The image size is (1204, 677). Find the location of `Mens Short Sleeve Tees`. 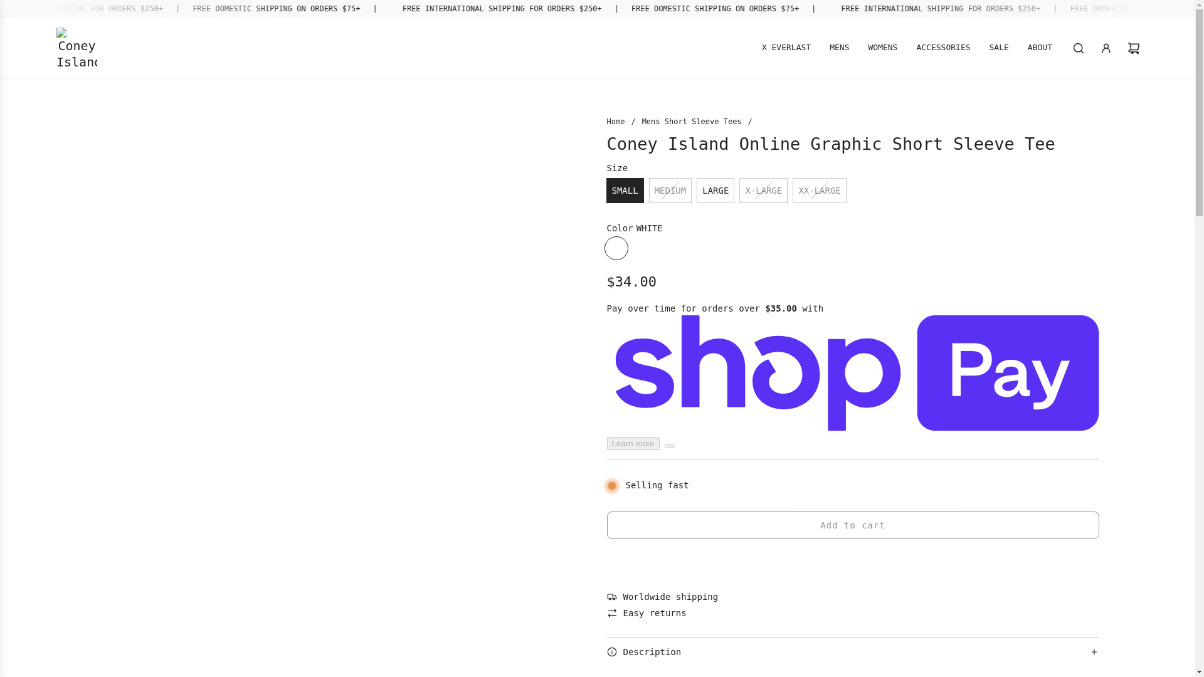

Mens Short Sleeve Tees is located at coordinates (691, 121).